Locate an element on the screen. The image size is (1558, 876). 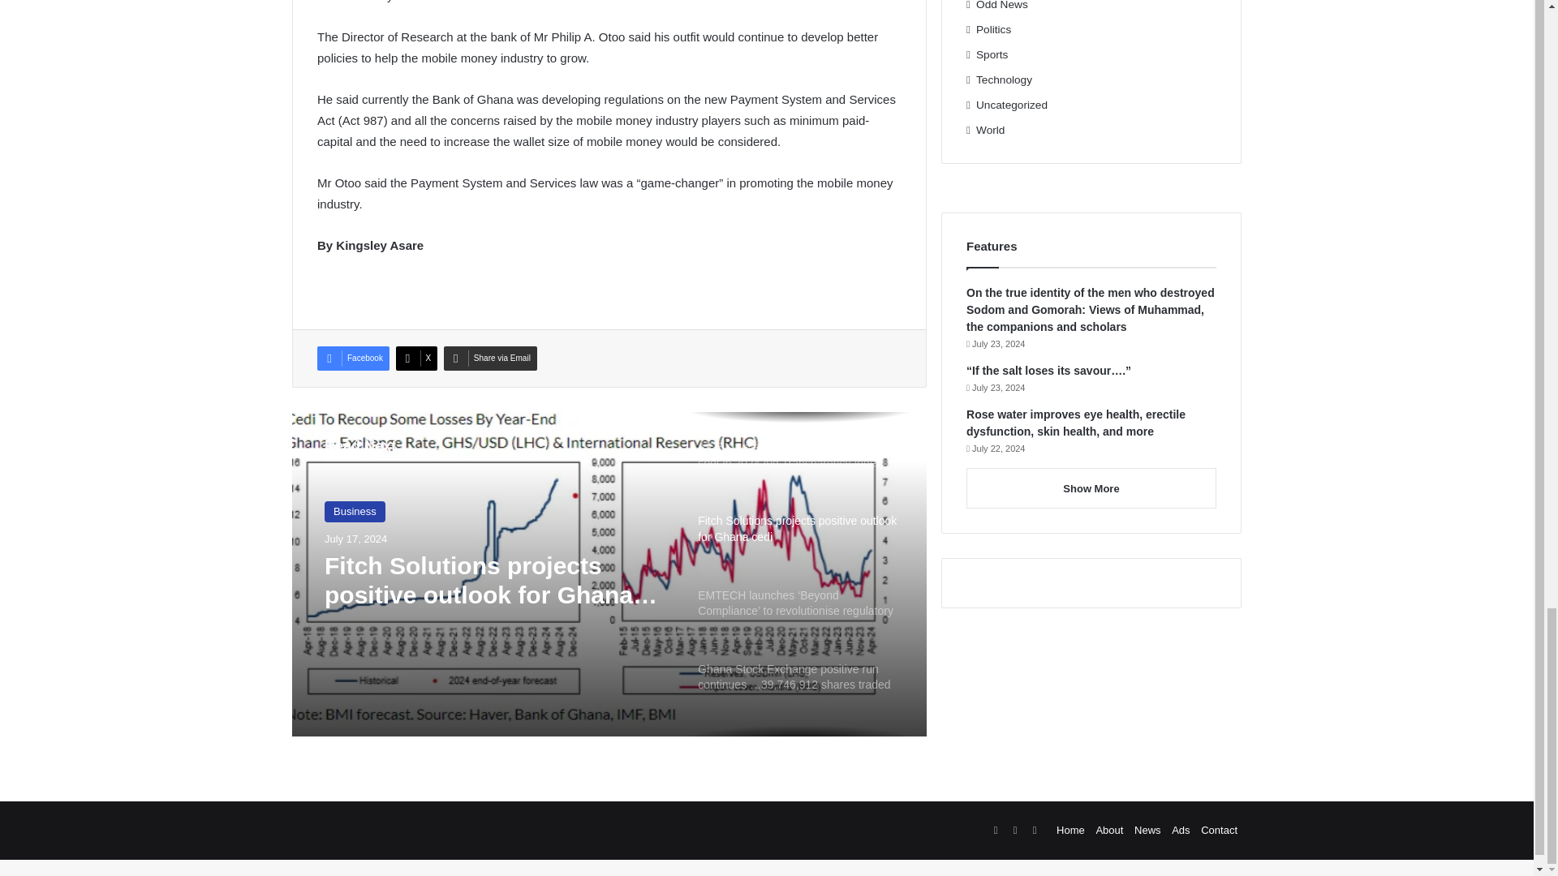
Facebook is located at coordinates (354, 358).